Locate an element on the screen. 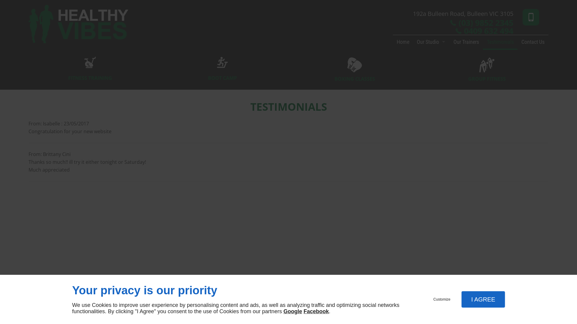 Image resolution: width=577 pixels, height=324 pixels. HOME is located at coordinates (419, 312).